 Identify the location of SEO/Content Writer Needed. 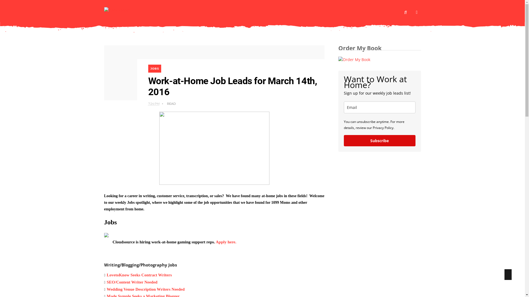
(132, 282).